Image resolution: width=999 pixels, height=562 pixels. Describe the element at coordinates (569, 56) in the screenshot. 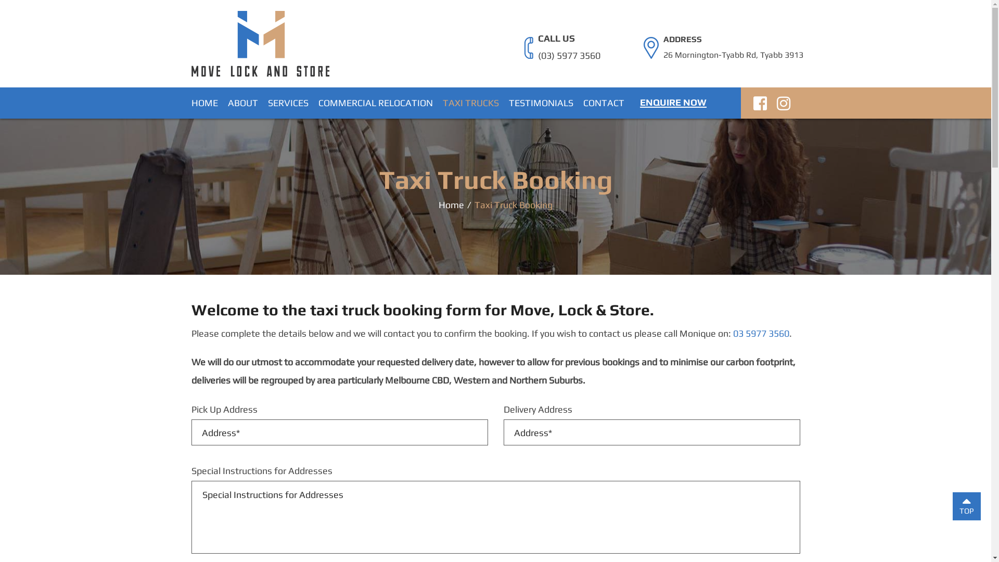

I see `(03) 5977 3560` at that location.